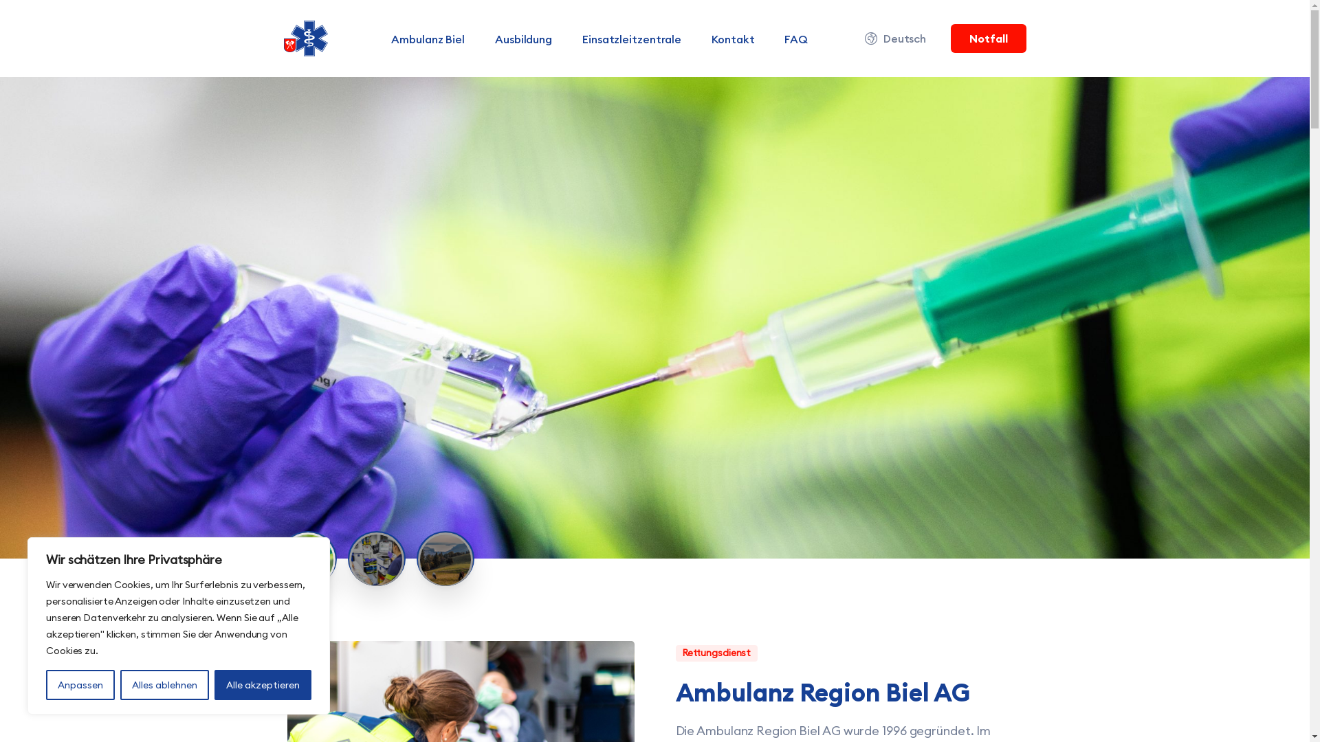 Image resolution: width=1320 pixels, height=742 pixels. Describe the element at coordinates (165, 685) in the screenshot. I see `Alles ablehnen` at that location.